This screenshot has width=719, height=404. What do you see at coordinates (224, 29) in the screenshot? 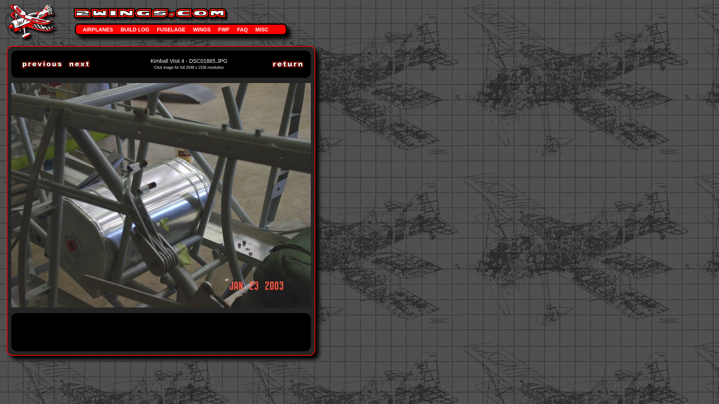
I see `FWF` at bounding box center [224, 29].